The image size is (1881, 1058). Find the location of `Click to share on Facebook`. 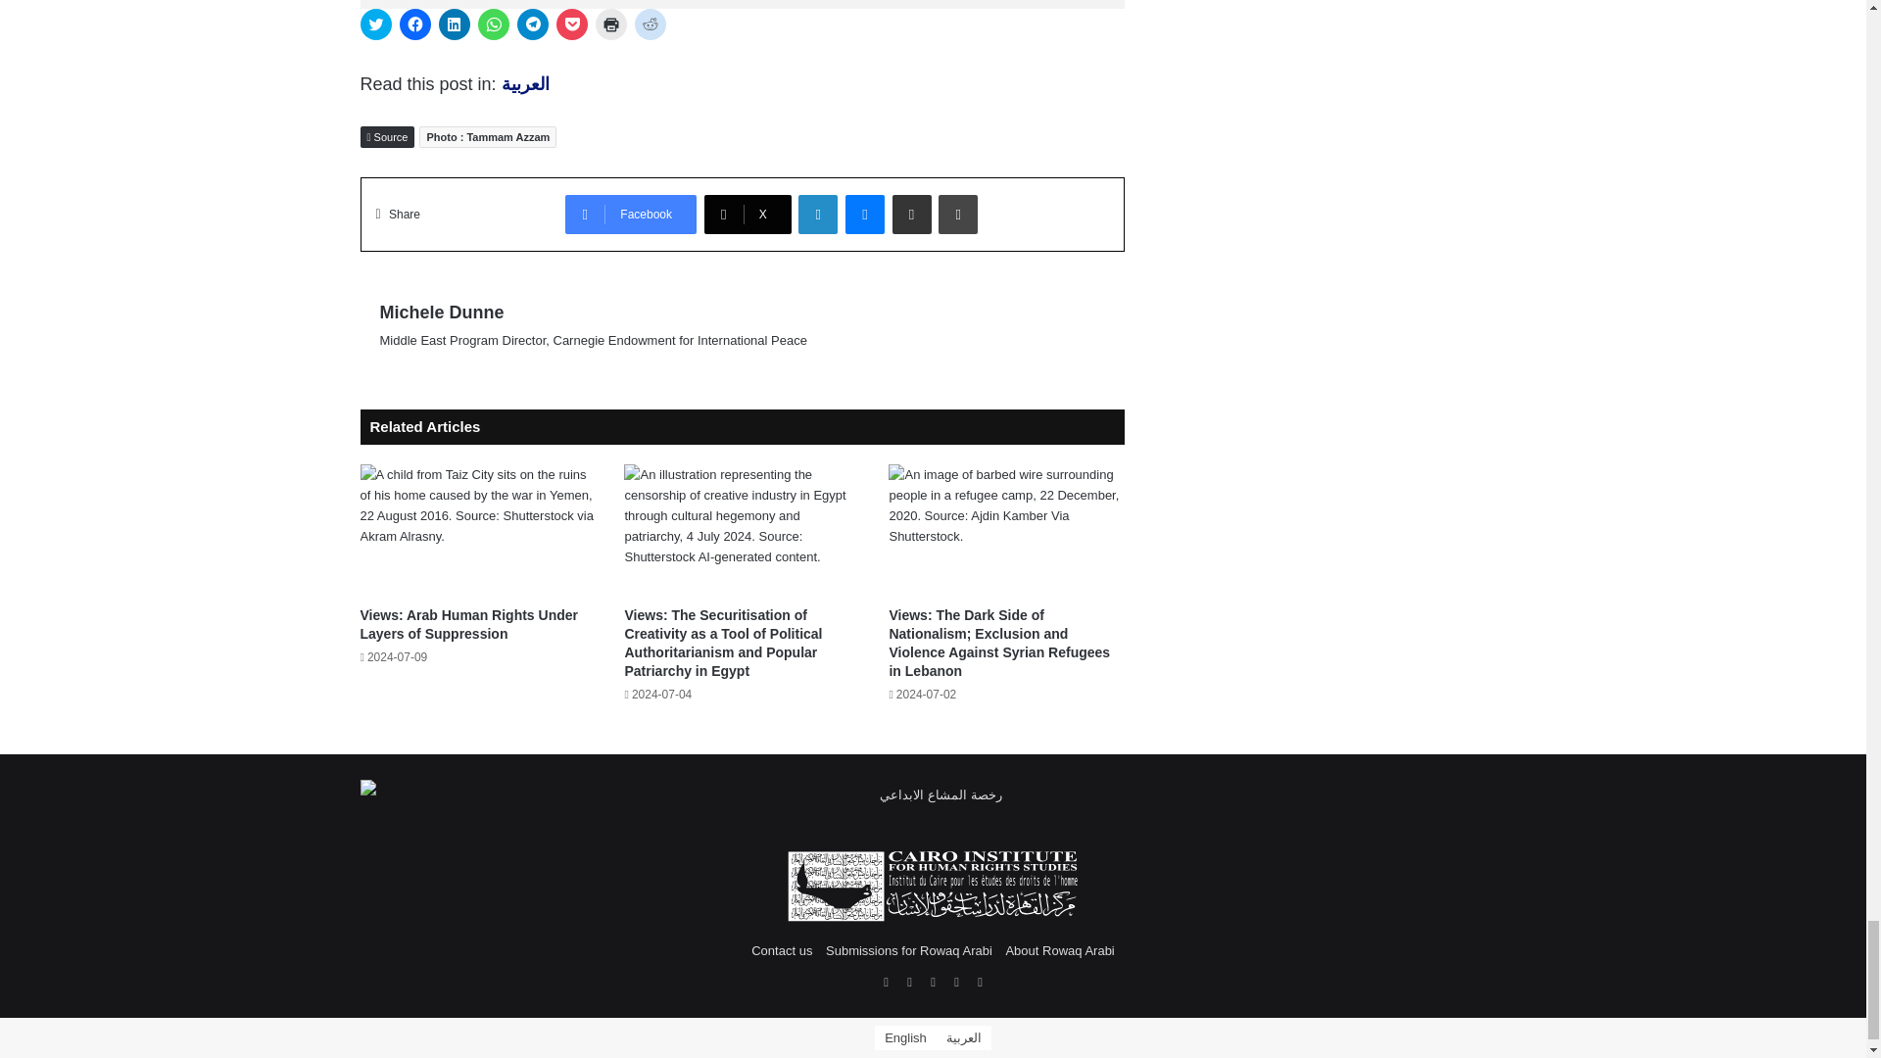

Click to share on Facebook is located at coordinates (414, 24).